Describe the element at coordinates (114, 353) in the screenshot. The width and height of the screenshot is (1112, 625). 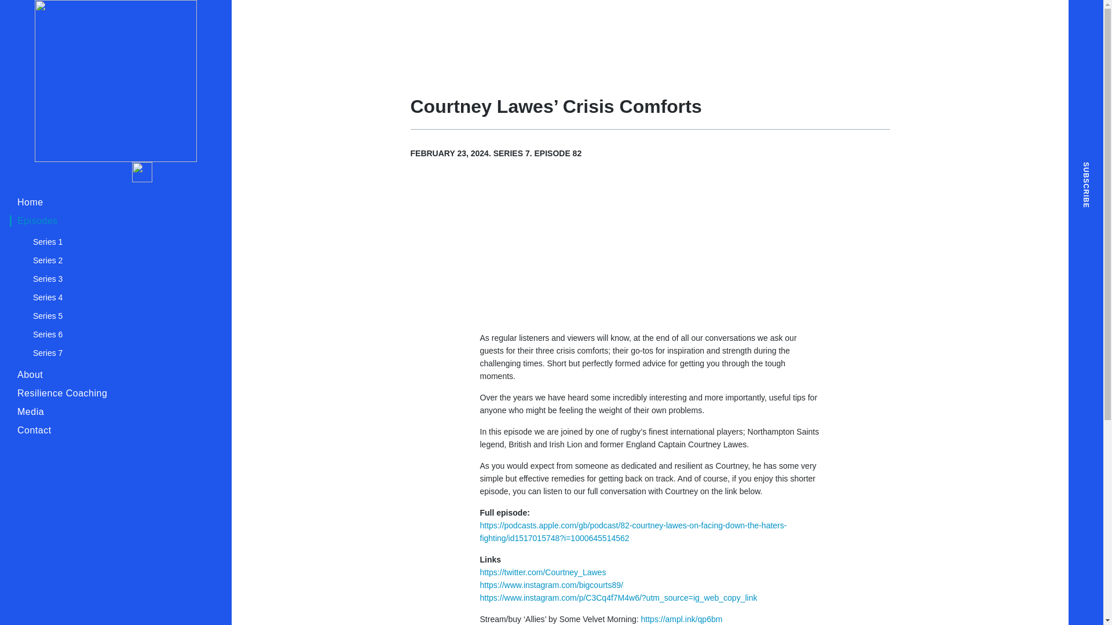
I see `Series 7` at that location.